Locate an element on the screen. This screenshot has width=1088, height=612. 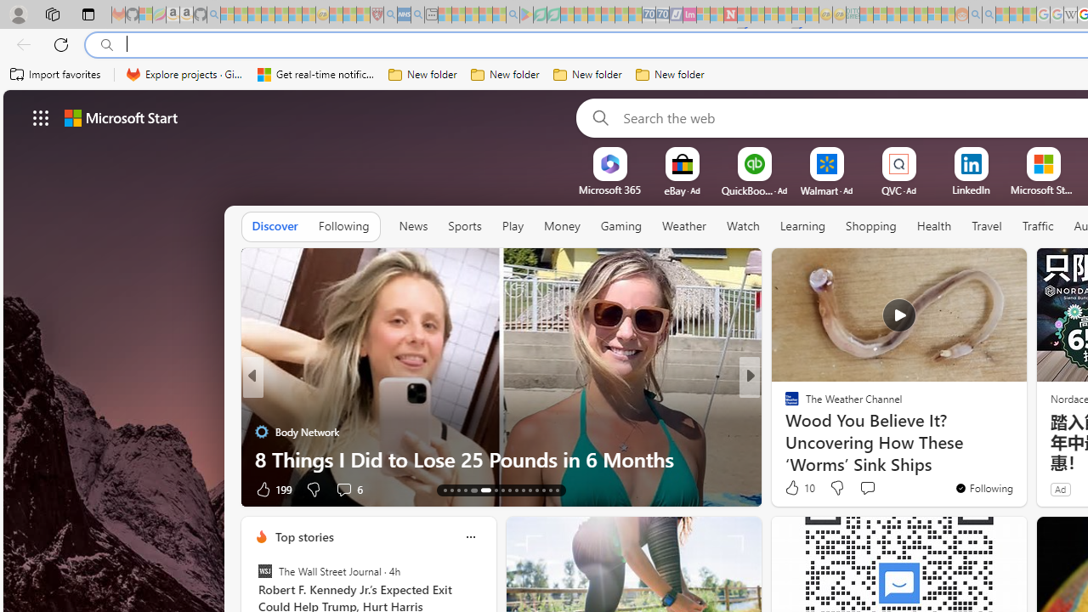
Local - MSN - Sleeping is located at coordinates (363, 15).